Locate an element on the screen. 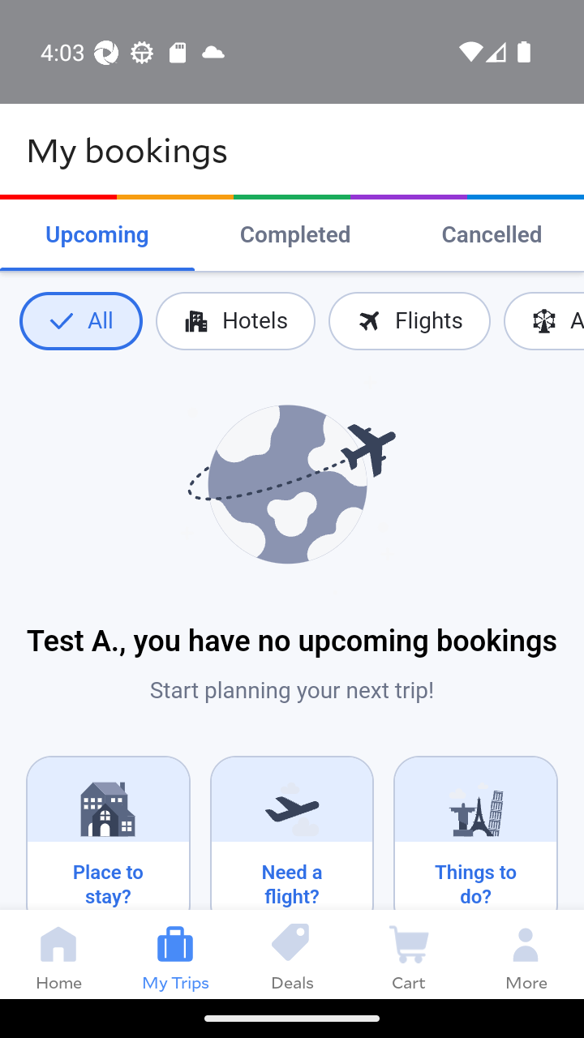 The width and height of the screenshot is (584, 1038). Home is located at coordinates (58, 954).